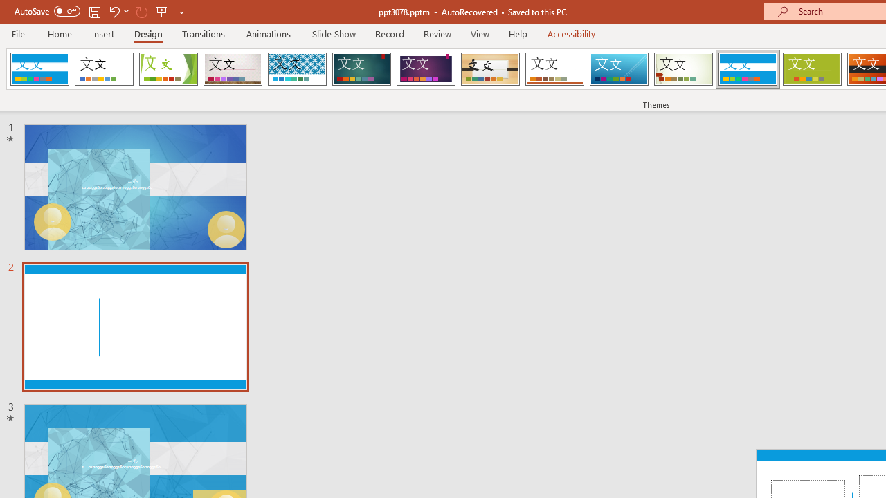 The width and height of the screenshot is (886, 498). What do you see at coordinates (748, 69) in the screenshot?
I see `Banded` at bounding box center [748, 69].